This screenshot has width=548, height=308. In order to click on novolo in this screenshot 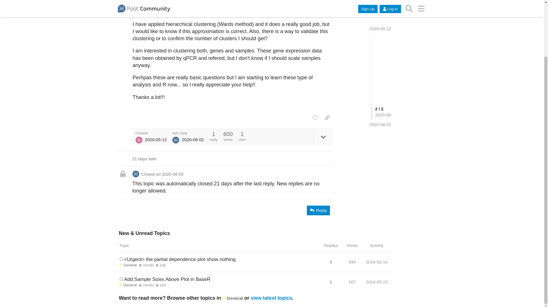, I will do `click(139, 140)`.